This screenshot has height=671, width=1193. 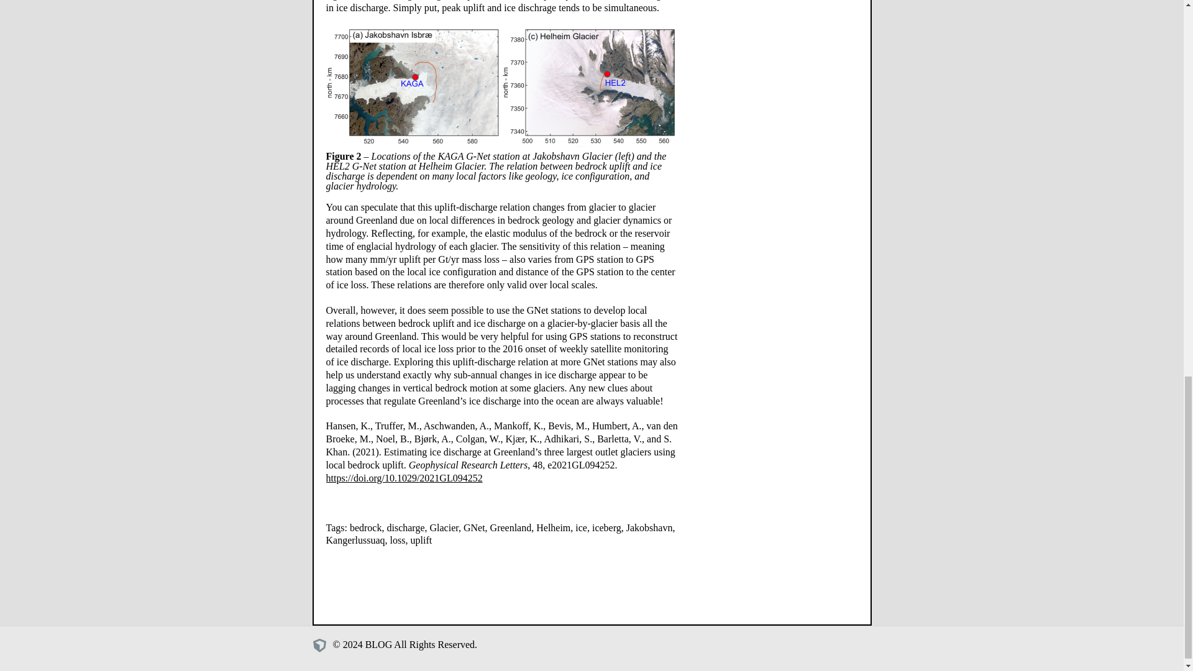 What do you see at coordinates (606, 527) in the screenshot?
I see `iceberg` at bounding box center [606, 527].